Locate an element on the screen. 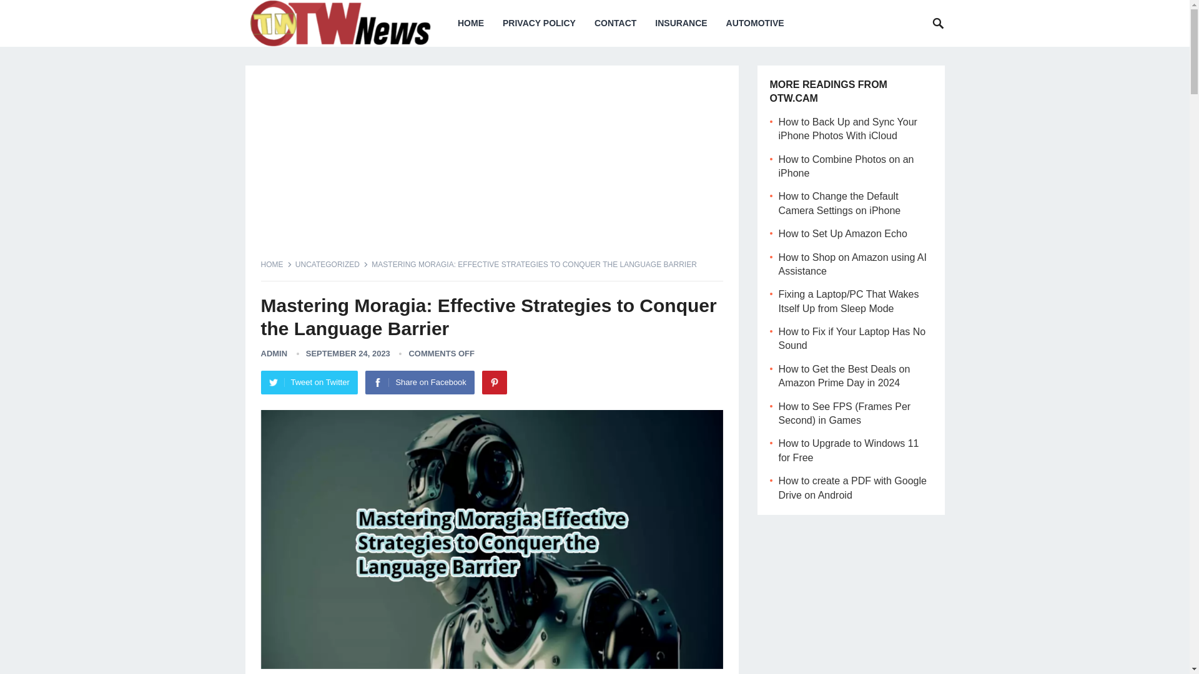  HOME is located at coordinates (277, 264).